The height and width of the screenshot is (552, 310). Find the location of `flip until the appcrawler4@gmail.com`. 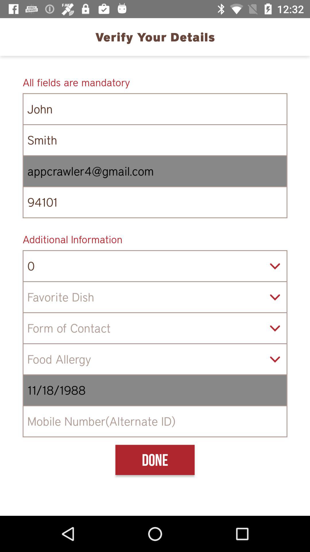

flip until the appcrawler4@gmail.com is located at coordinates (155, 171).